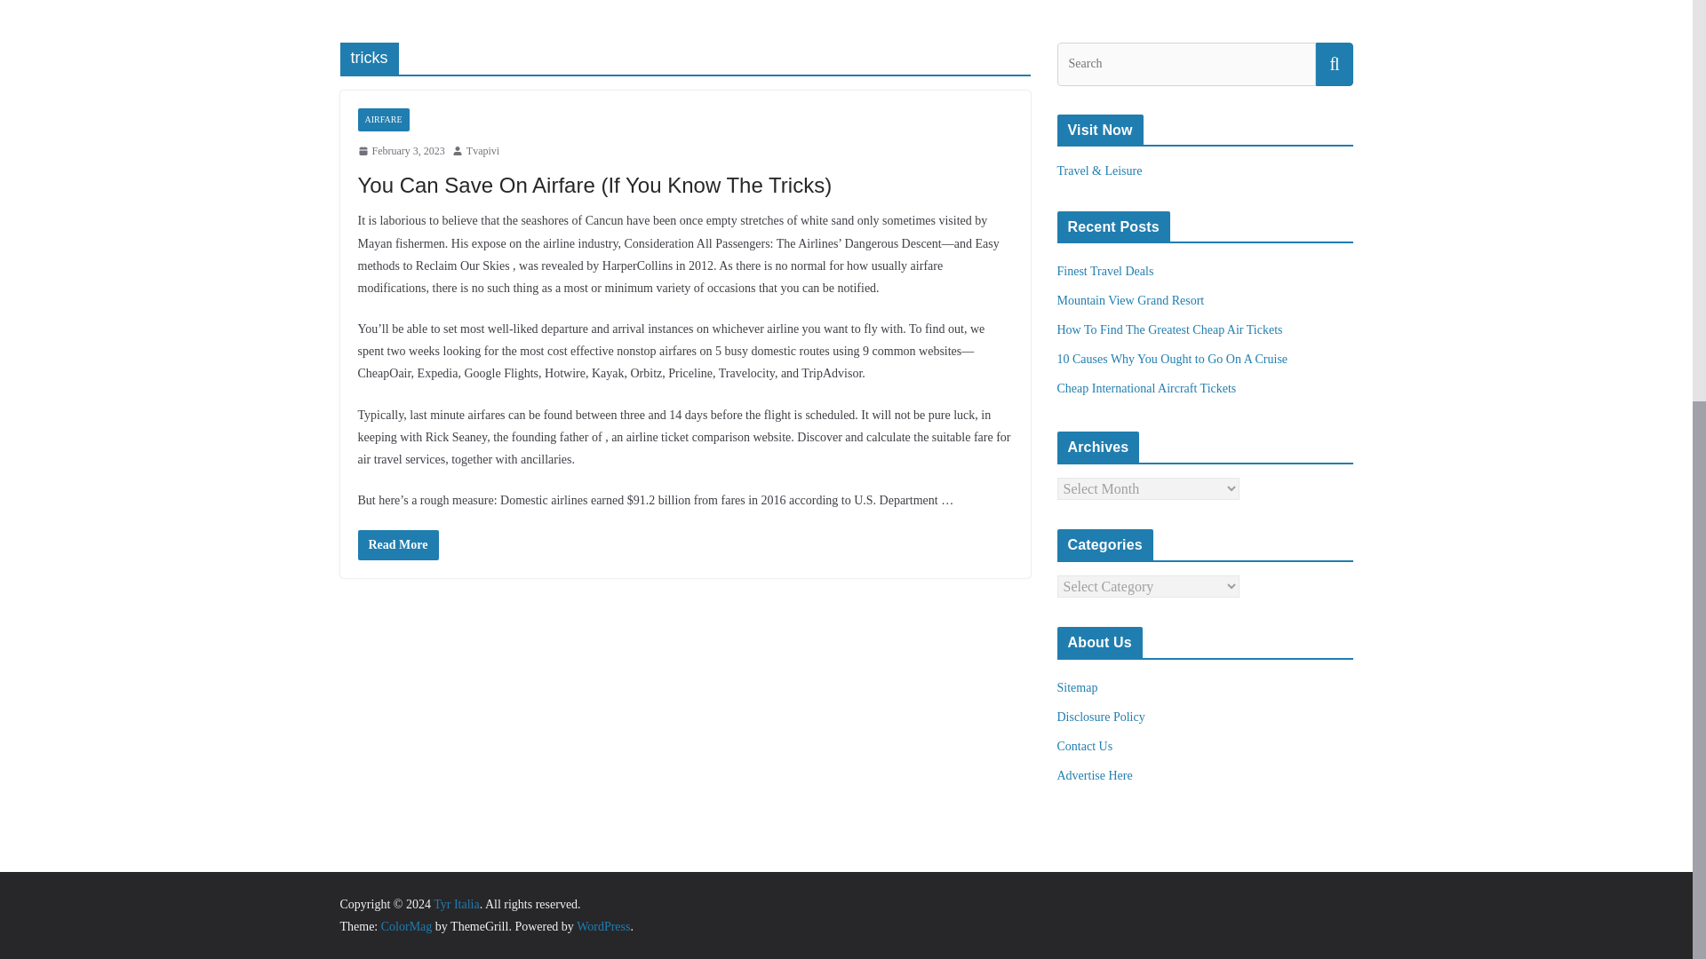 This screenshot has height=959, width=1706. What do you see at coordinates (400, 151) in the screenshot?
I see `5:27 pm` at bounding box center [400, 151].